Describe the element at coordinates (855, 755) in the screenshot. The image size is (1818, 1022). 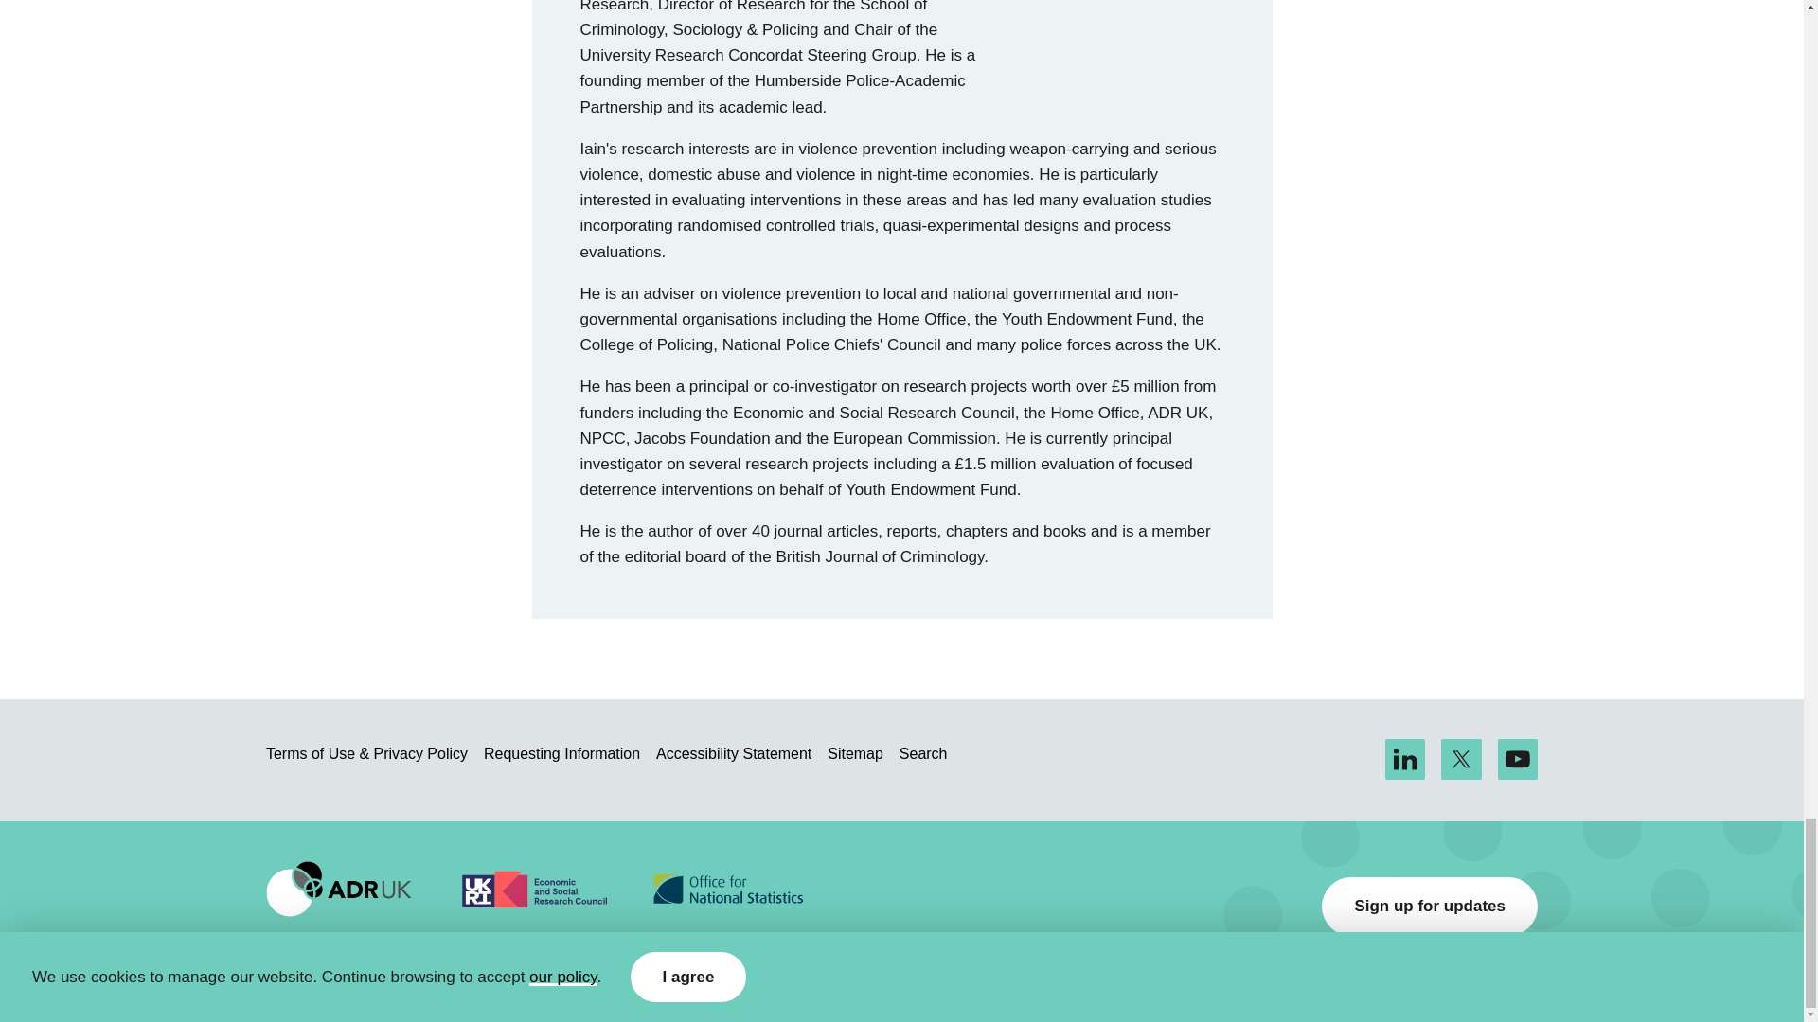
I see `Sitemap` at that location.